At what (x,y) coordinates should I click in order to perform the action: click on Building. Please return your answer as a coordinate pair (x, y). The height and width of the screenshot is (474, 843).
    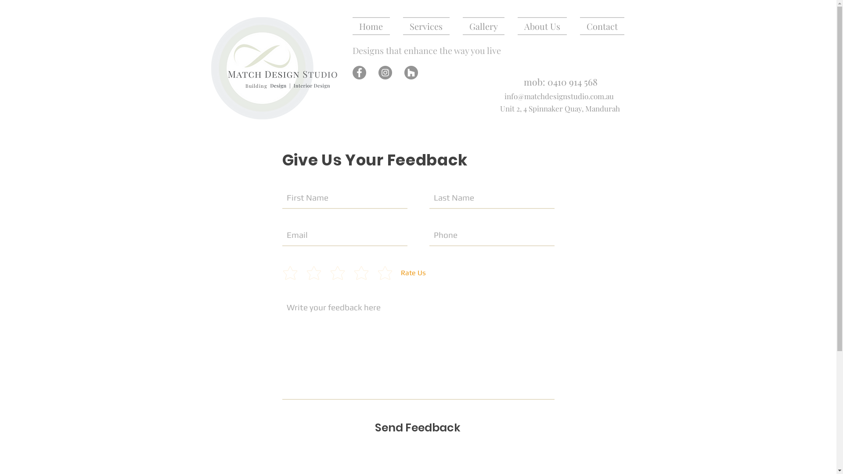
    Looking at the image, I should click on (256, 86).